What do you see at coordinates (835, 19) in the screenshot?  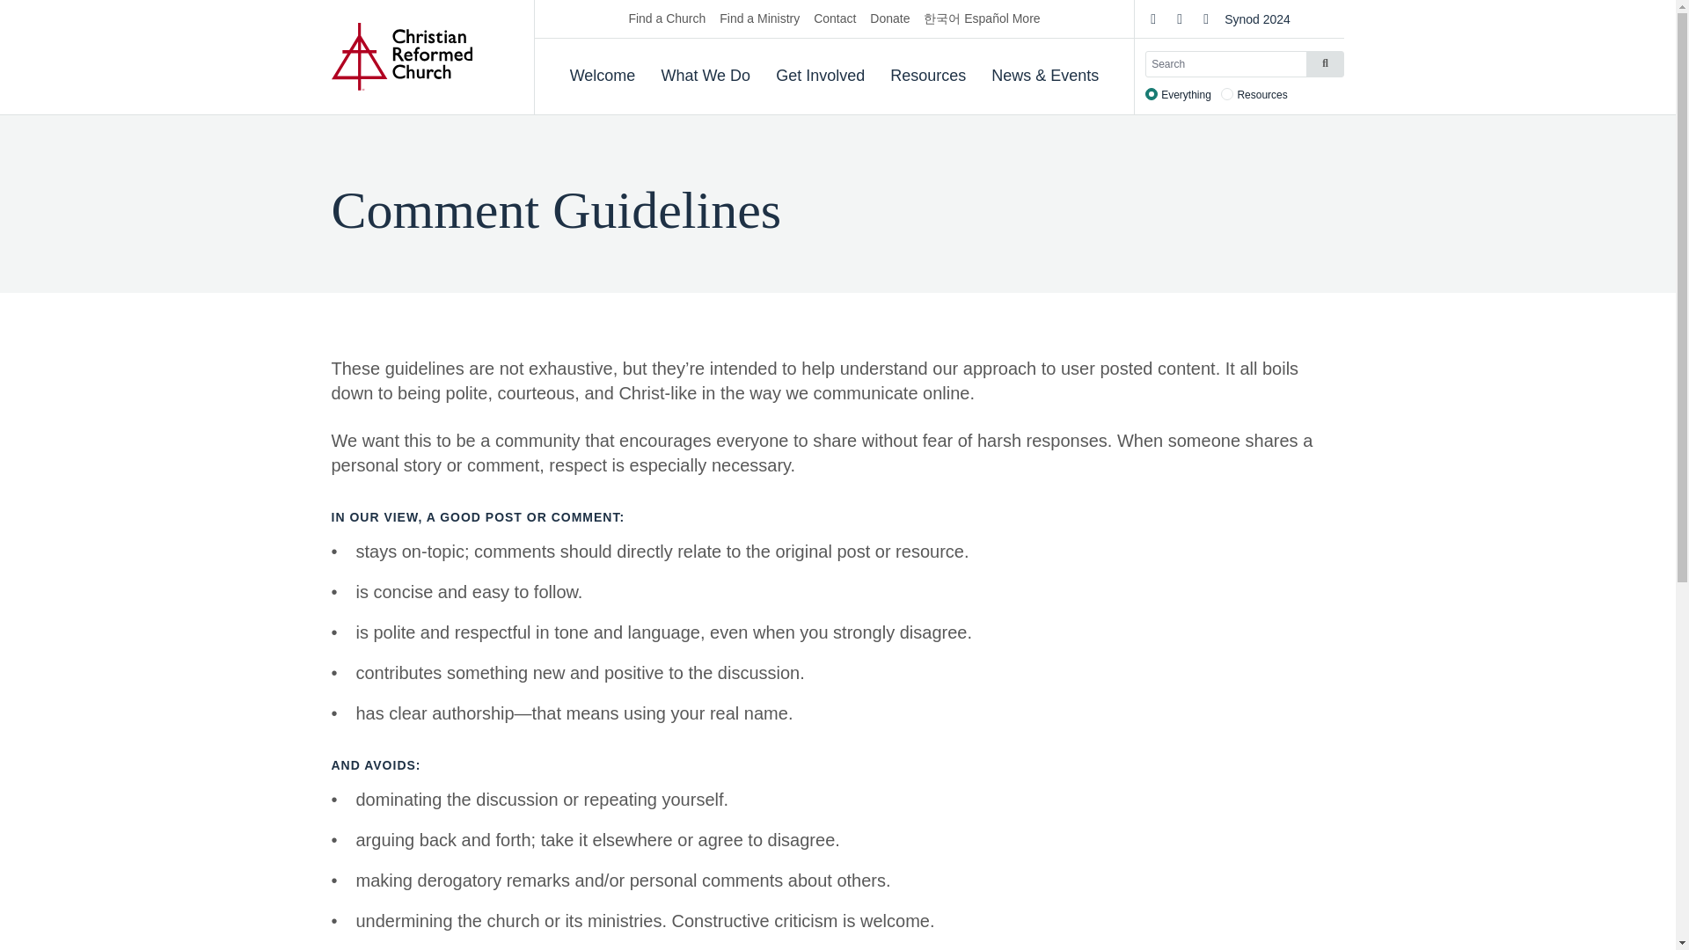 I see `Contact` at bounding box center [835, 19].